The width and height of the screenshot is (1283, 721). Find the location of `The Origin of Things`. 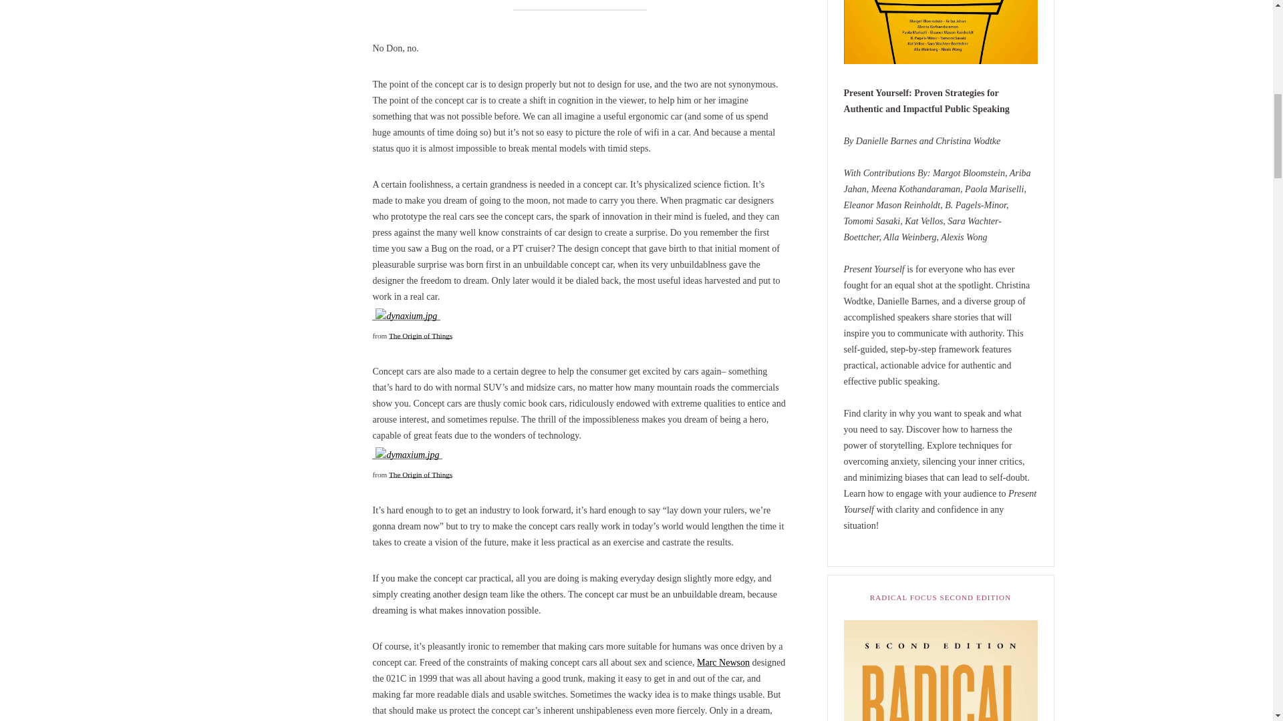

The Origin of Things is located at coordinates (420, 475).